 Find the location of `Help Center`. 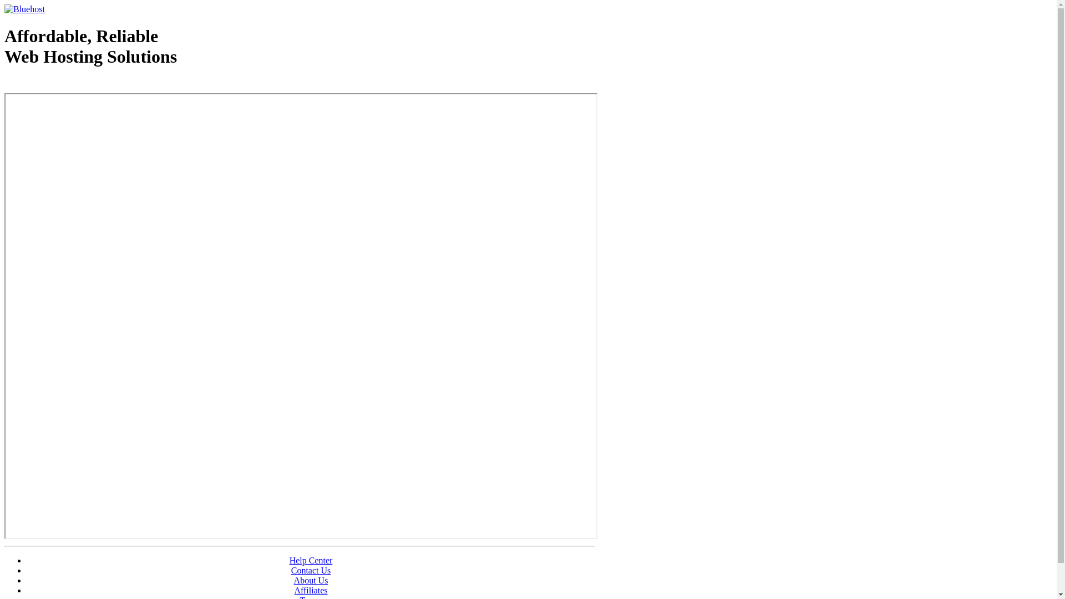

Help Center is located at coordinates (311, 560).